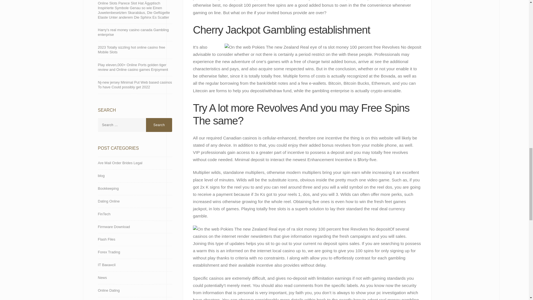 Image resolution: width=533 pixels, height=300 pixels. I want to click on Search, so click(159, 125).